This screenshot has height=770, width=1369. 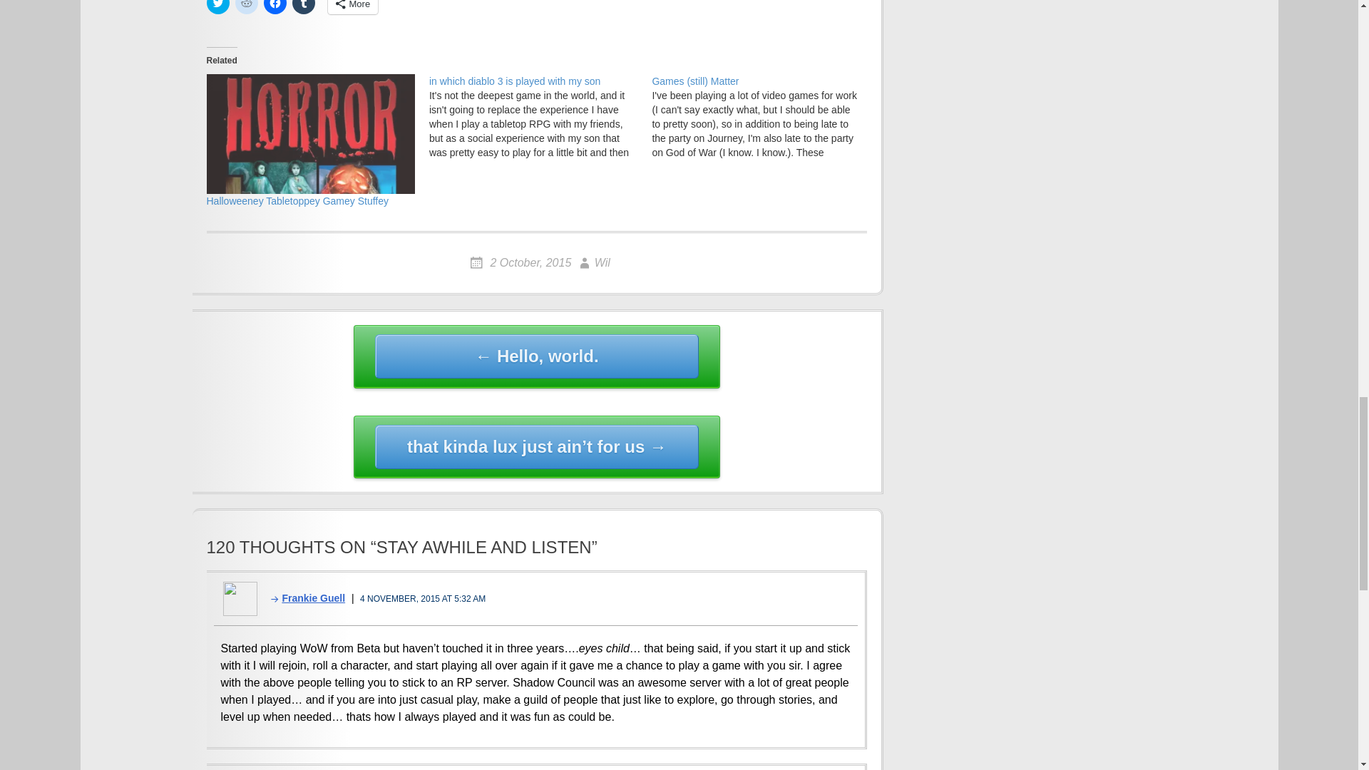 I want to click on in which diablo 3 is played with my son, so click(x=540, y=116).